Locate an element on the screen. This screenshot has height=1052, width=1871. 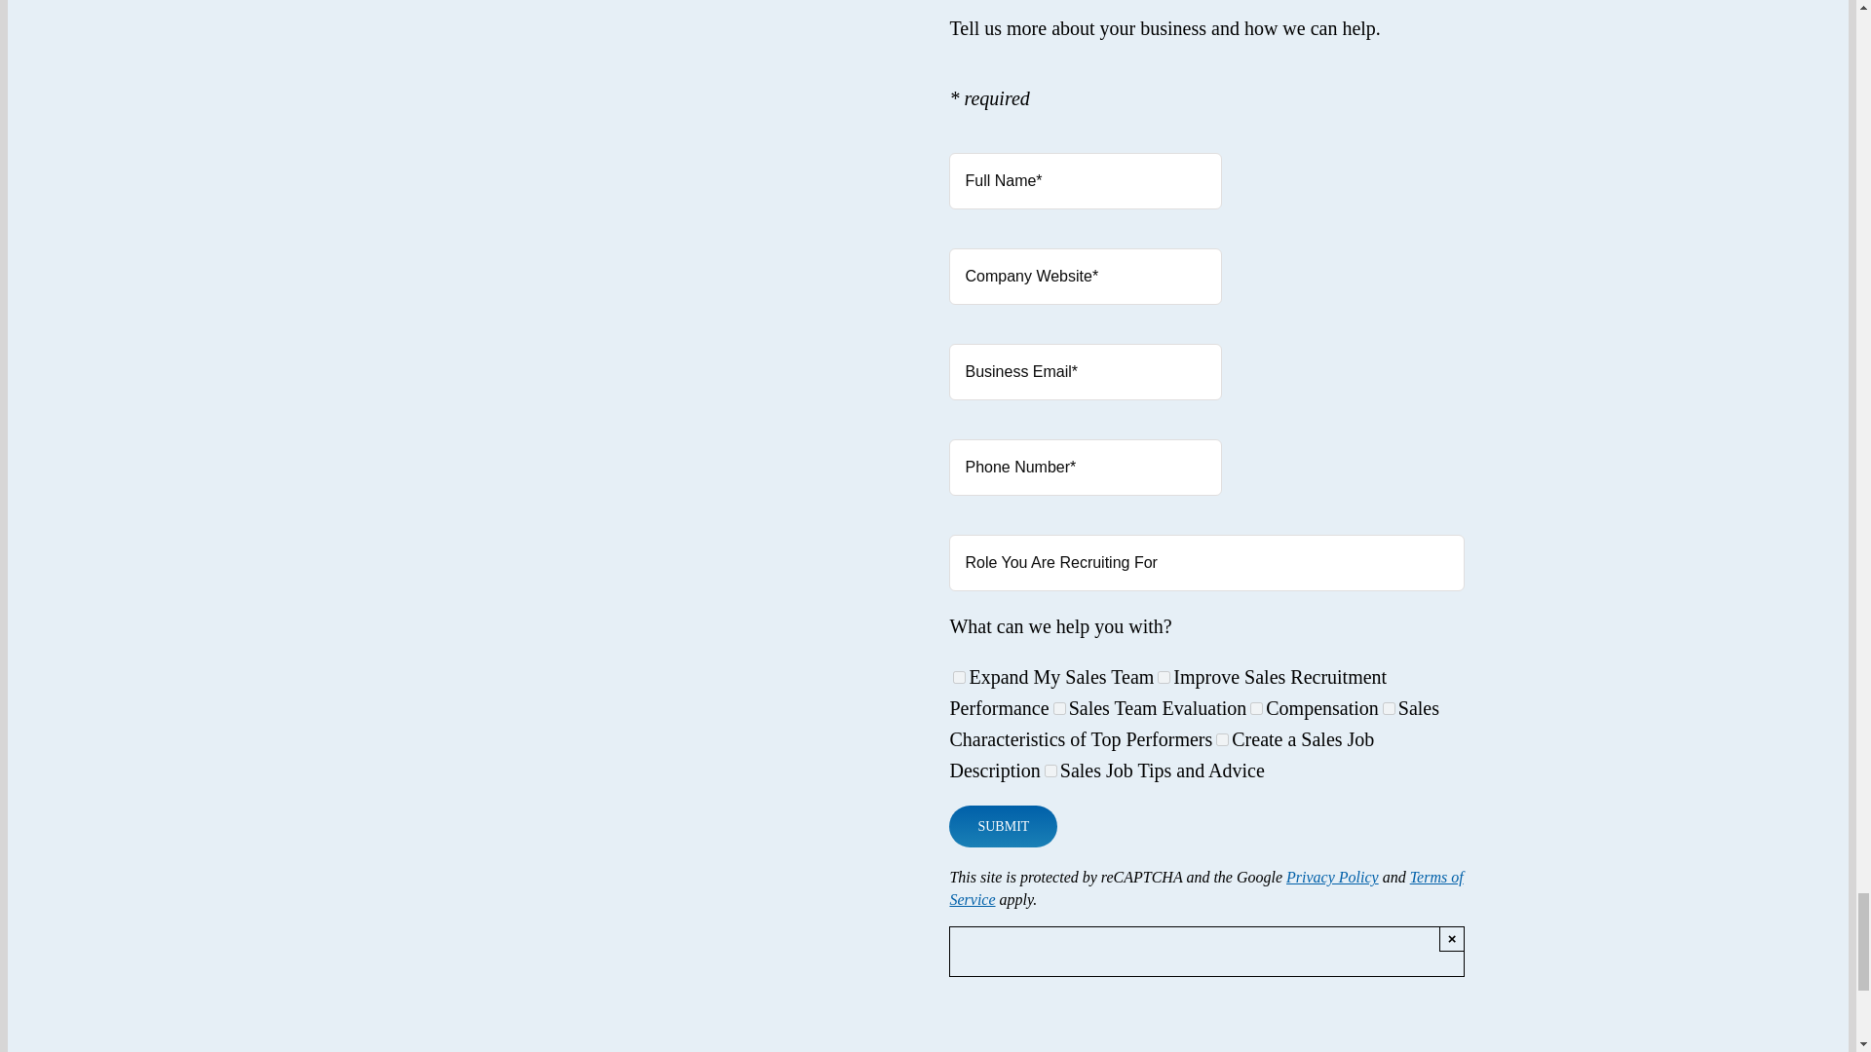
Improve Sales Recruitment Performance is located at coordinates (1164, 678).